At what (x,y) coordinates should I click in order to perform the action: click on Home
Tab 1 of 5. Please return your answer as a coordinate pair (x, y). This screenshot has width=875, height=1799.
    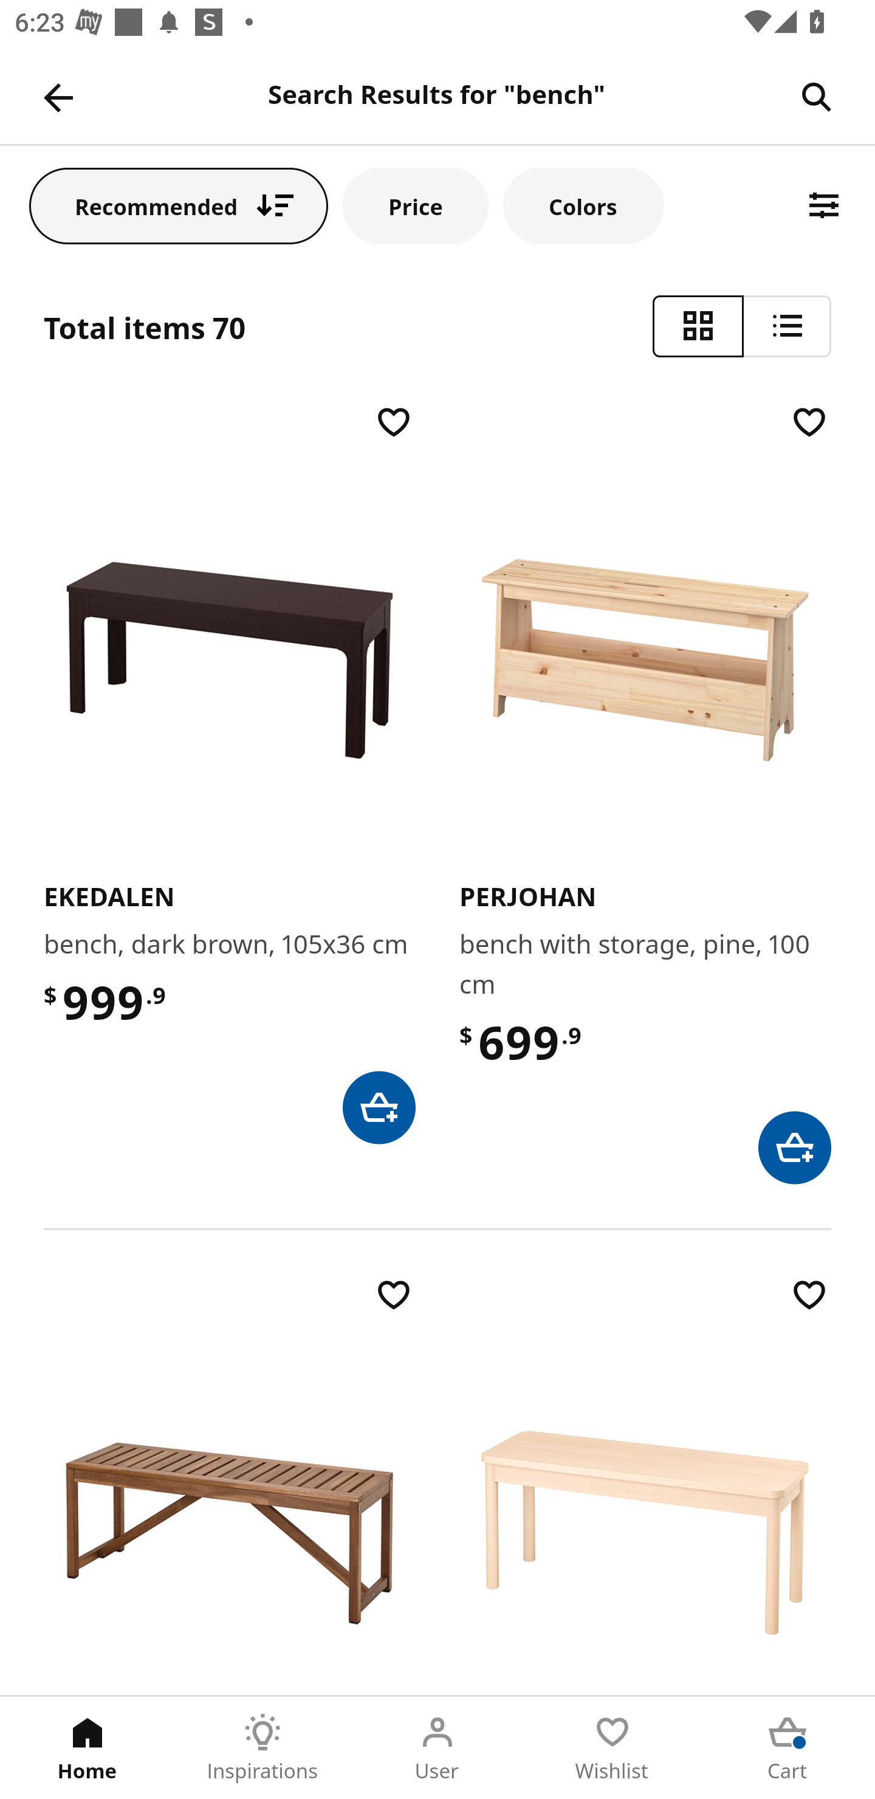
    Looking at the image, I should click on (87, 1748).